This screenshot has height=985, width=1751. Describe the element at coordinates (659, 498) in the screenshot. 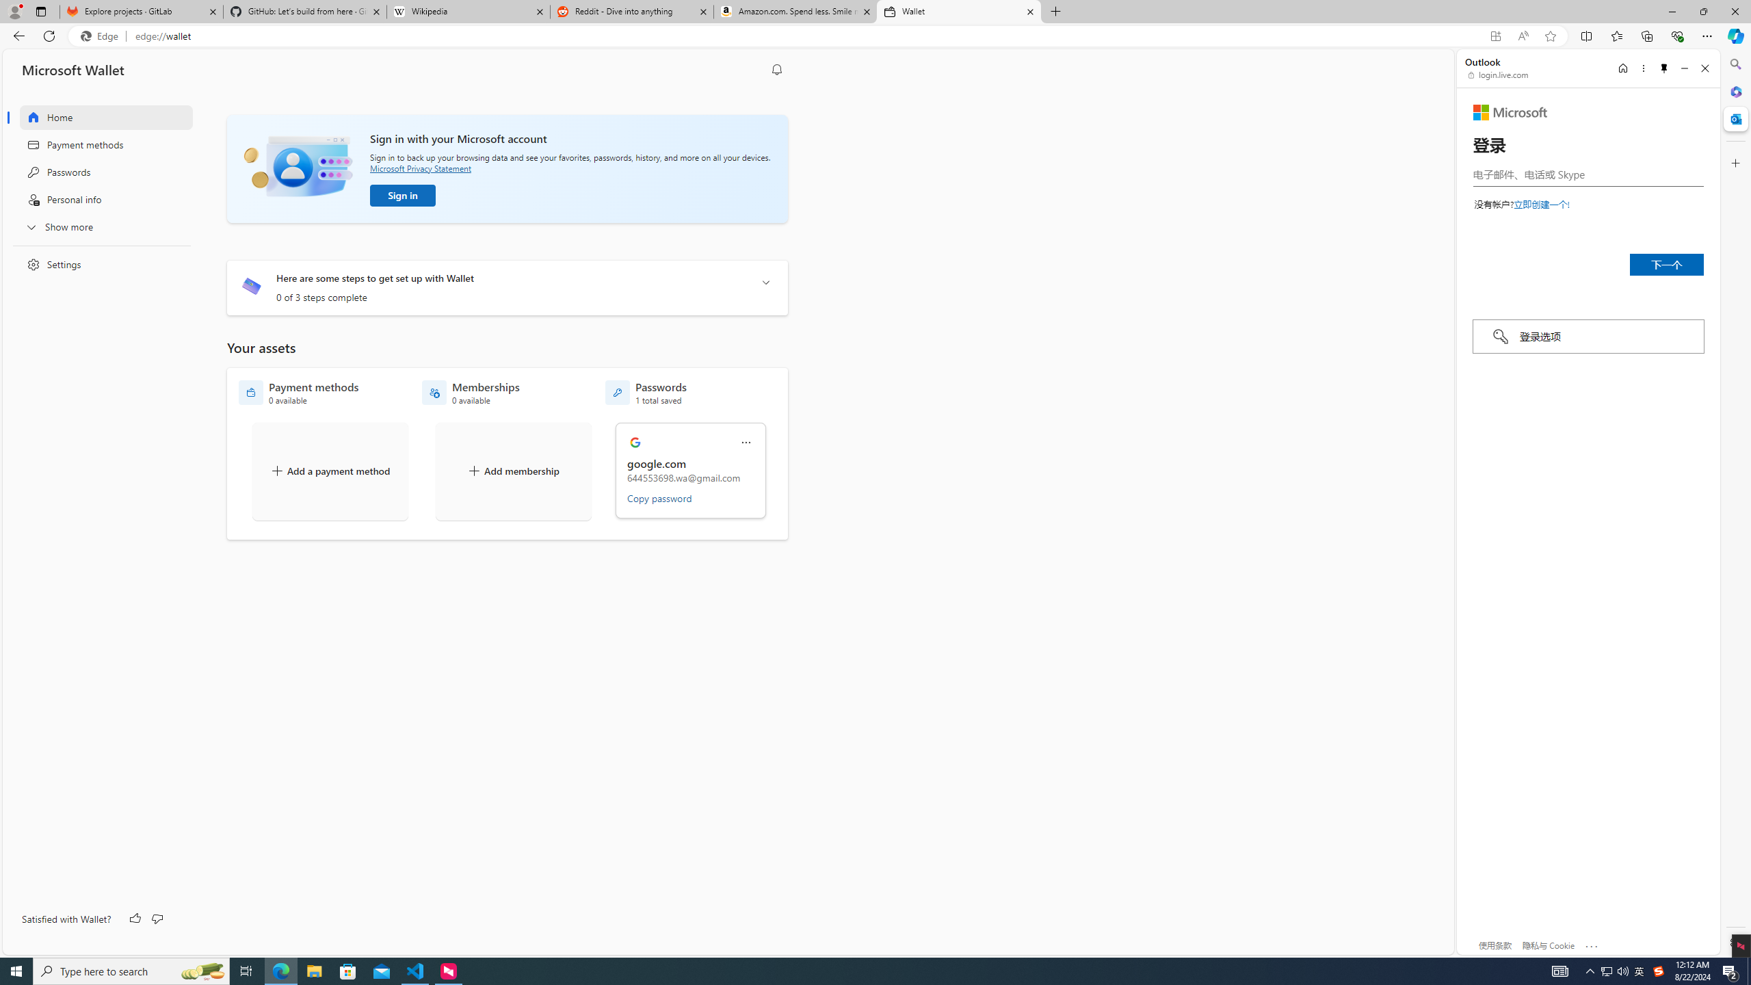

I see `Copy password` at that location.